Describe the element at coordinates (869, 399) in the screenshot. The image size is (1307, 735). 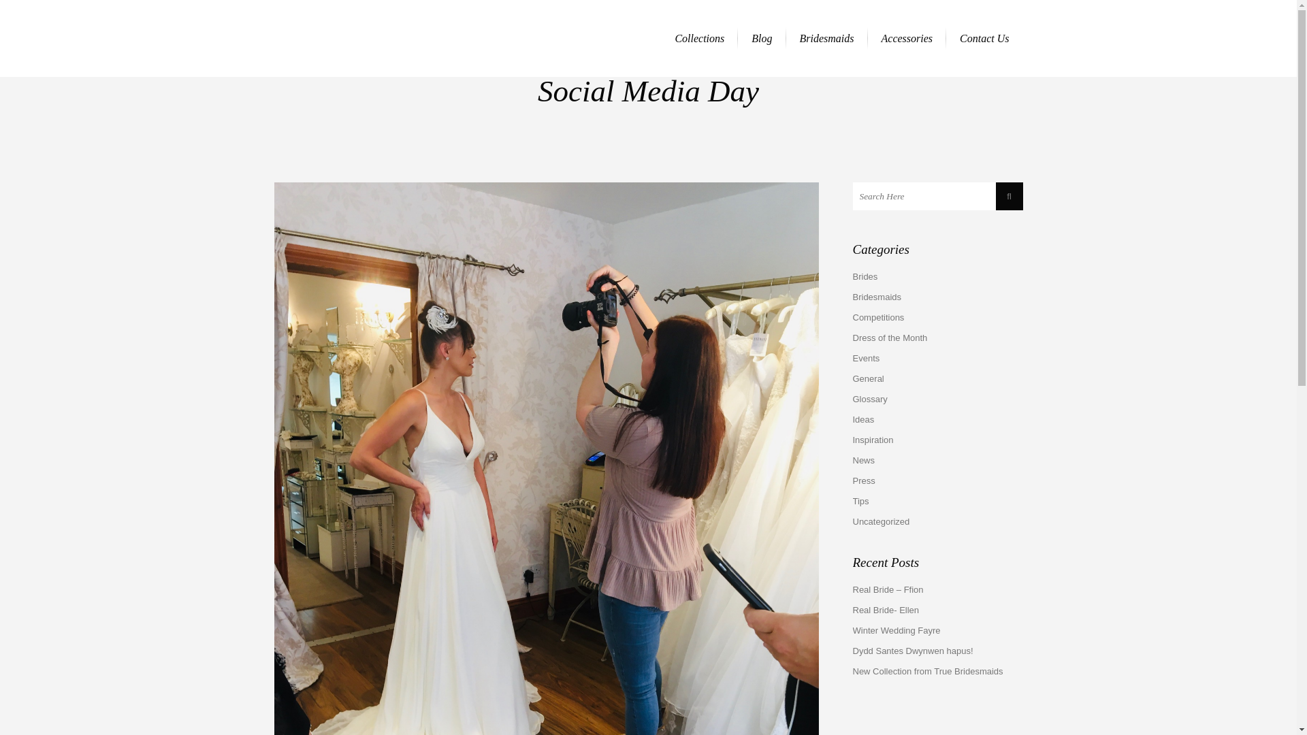
I see `Glossary` at that location.